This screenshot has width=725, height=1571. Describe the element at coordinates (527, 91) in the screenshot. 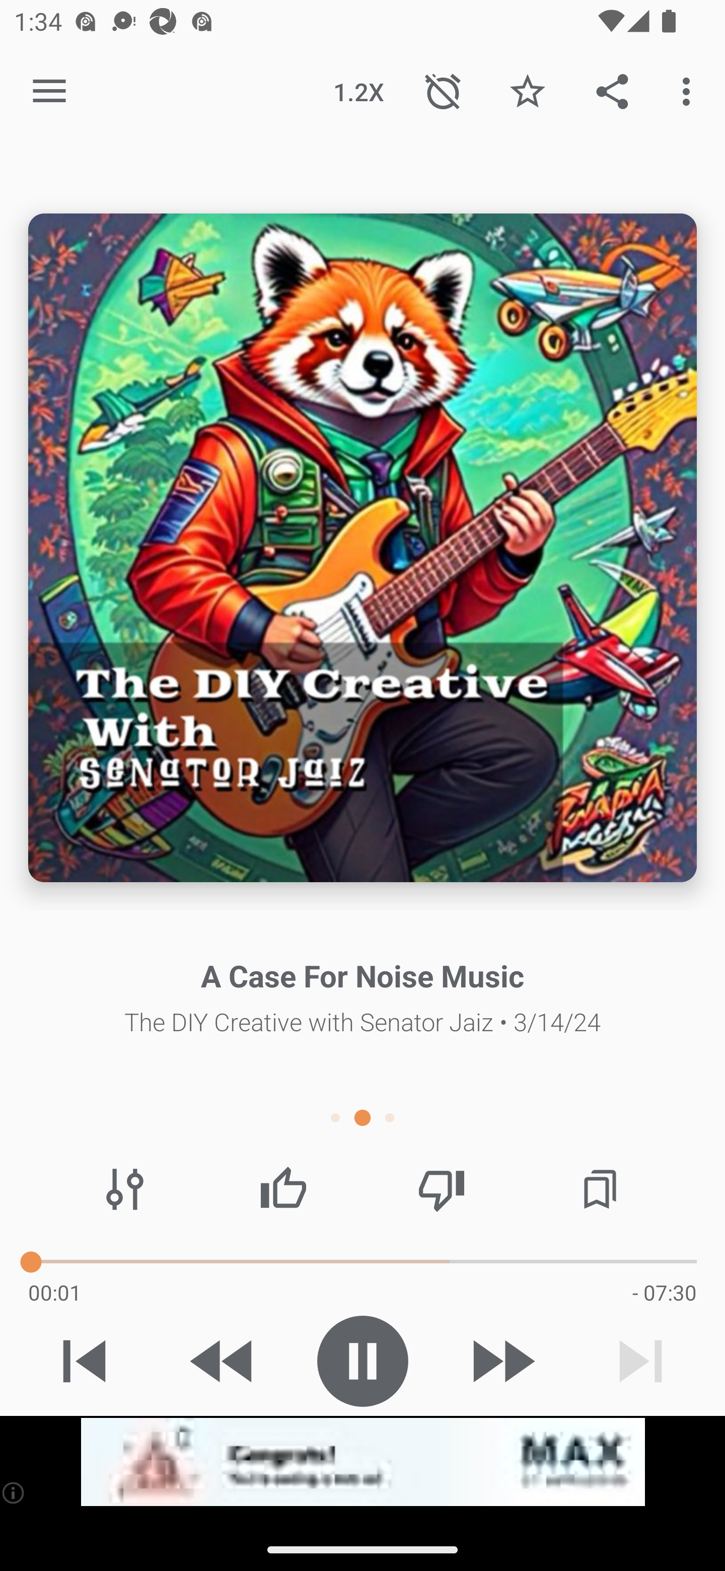

I see `Favorite` at that location.